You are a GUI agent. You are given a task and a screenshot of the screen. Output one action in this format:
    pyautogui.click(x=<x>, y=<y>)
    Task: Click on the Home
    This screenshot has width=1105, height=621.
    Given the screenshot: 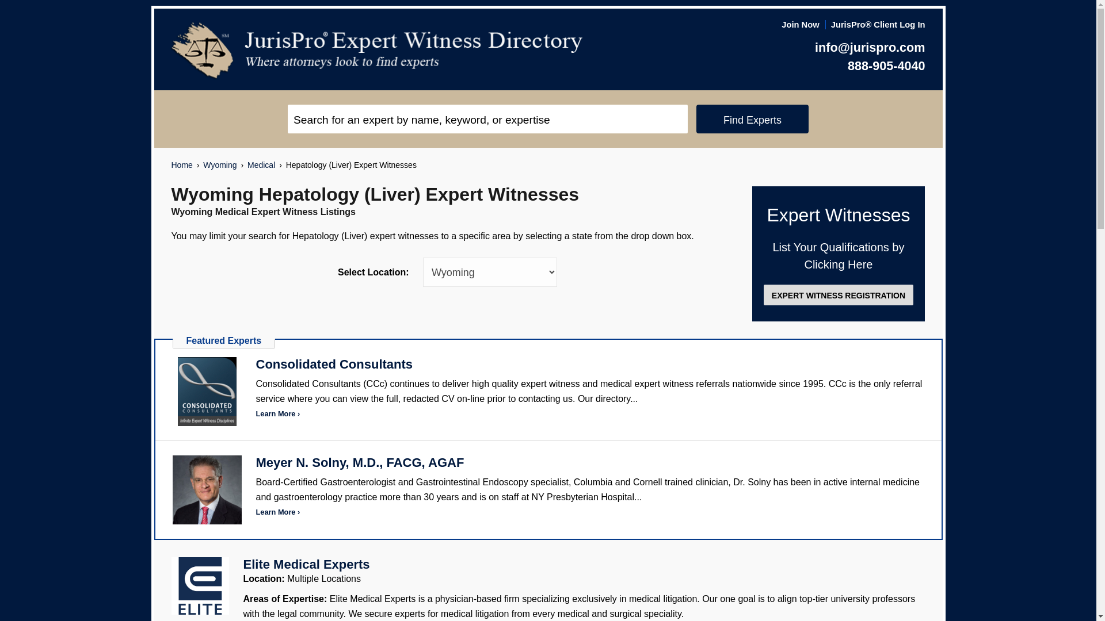 What is the action you would take?
    pyautogui.click(x=182, y=165)
    